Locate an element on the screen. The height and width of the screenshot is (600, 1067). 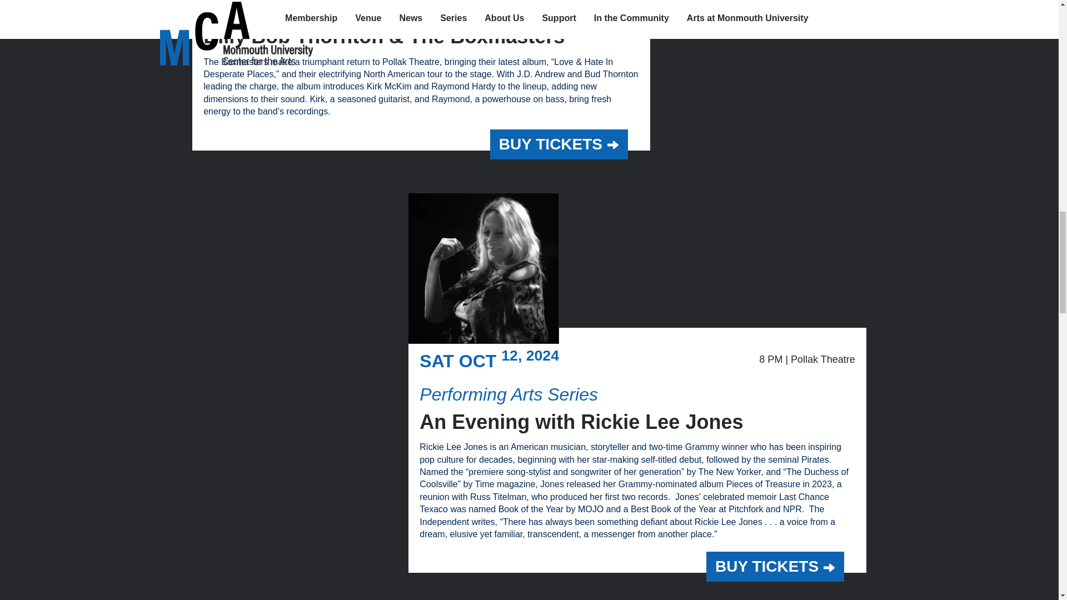
BUY TICKETS is located at coordinates (775, 566).